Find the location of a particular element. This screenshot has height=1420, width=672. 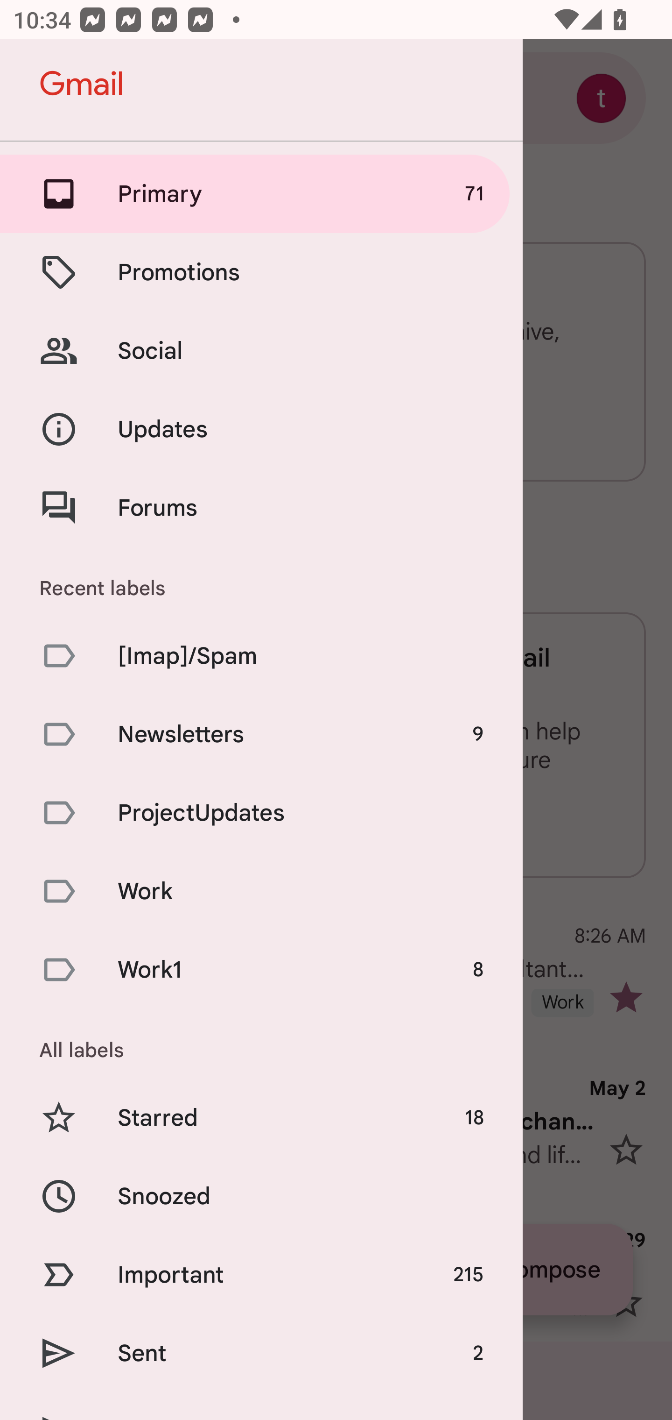

Newsletters 9 is located at coordinates (261, 734).